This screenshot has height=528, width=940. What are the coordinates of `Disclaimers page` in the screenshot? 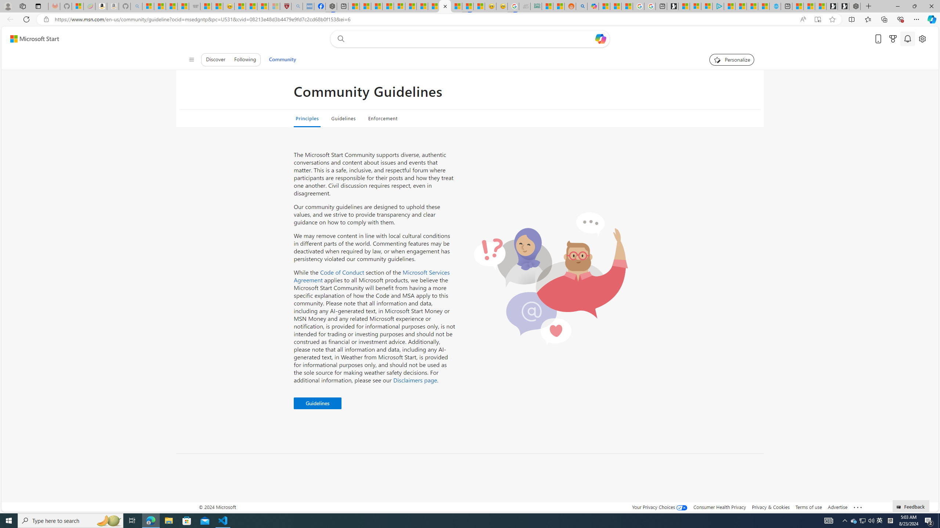 It's located at (415, 380).